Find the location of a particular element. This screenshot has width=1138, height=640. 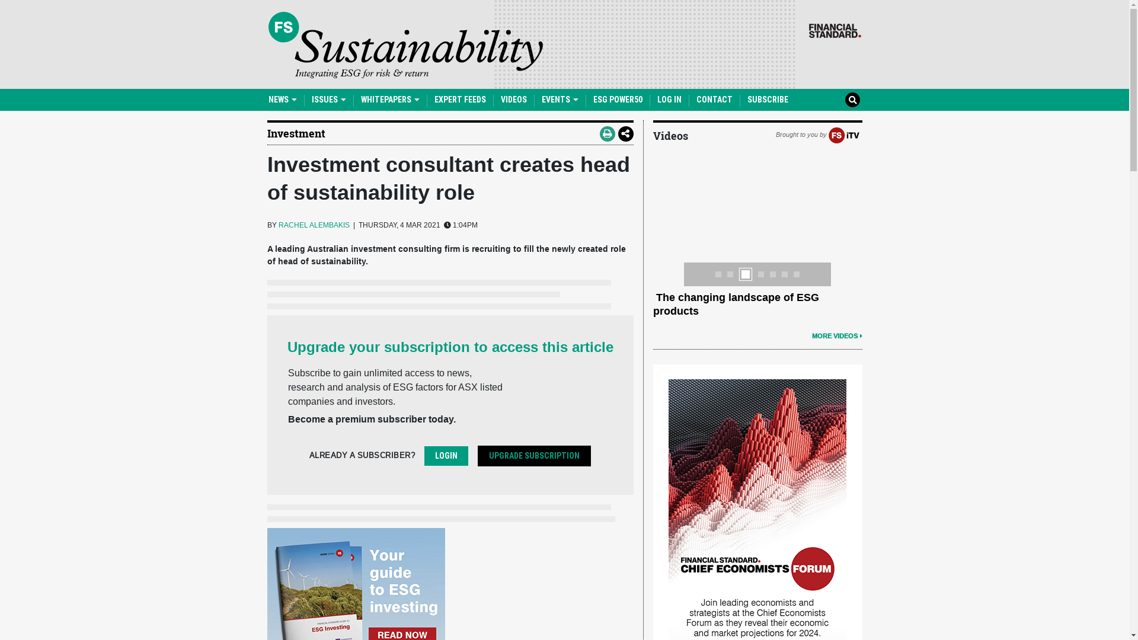

EVENTS is located at coordinates (560, 100).